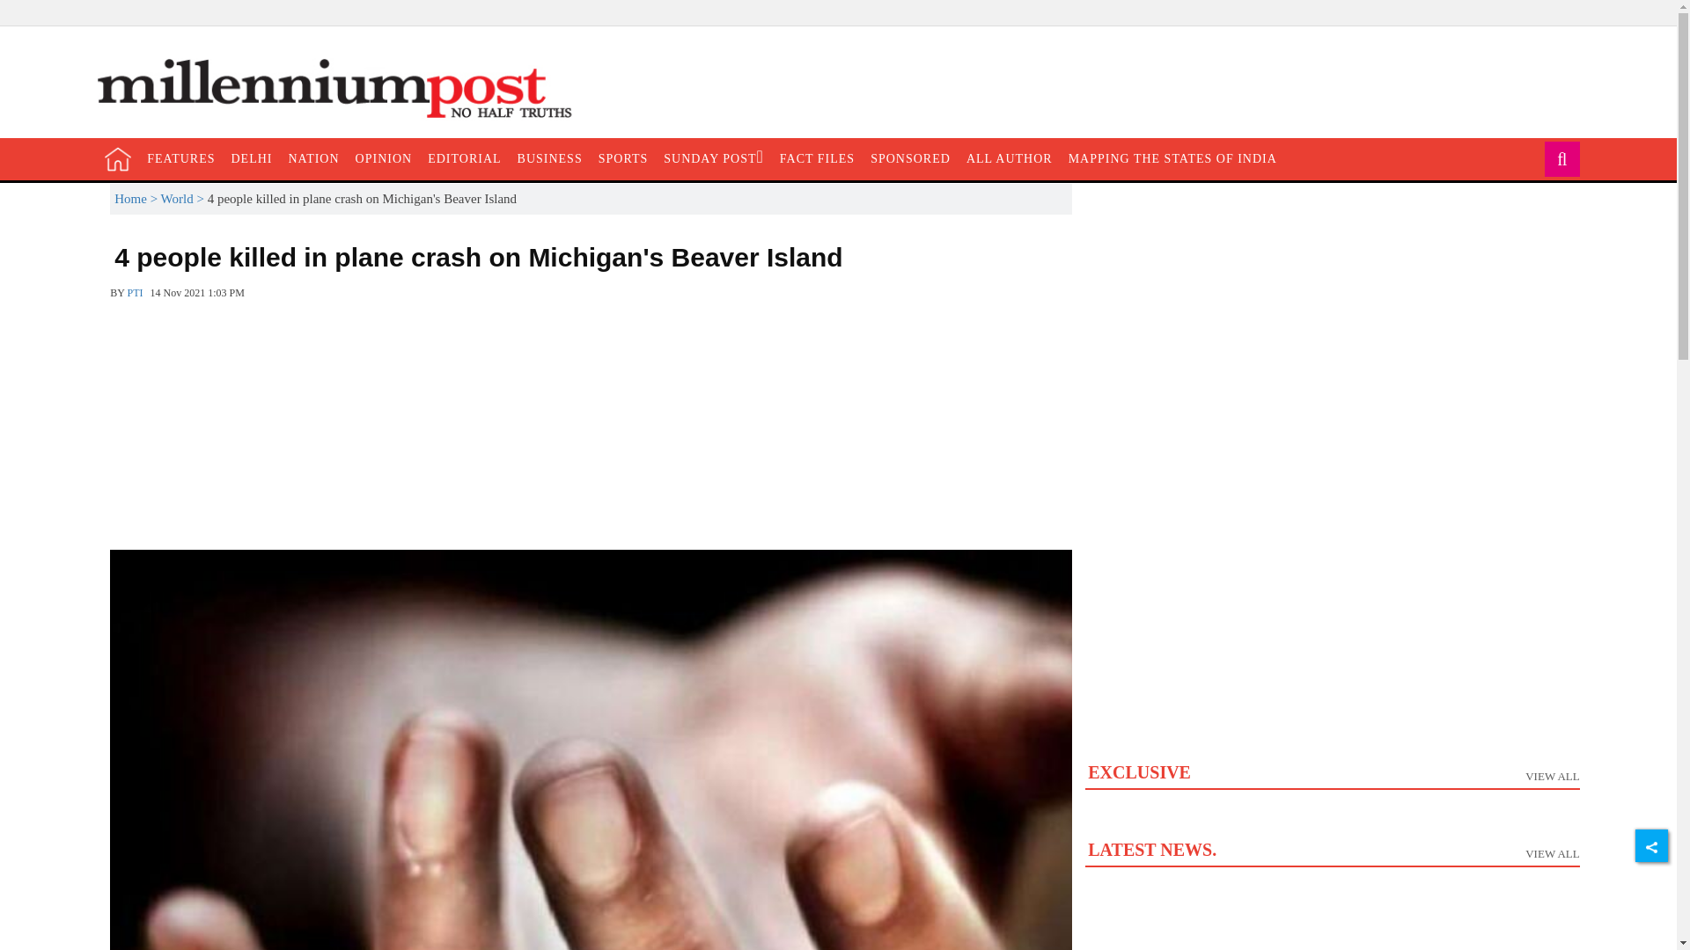 Image resolution: width=1690 pixels, height=950 pixels. What do you see at coordinates (118, 158) in the screenshot?
I see `home` at bounding box center [118, 158].